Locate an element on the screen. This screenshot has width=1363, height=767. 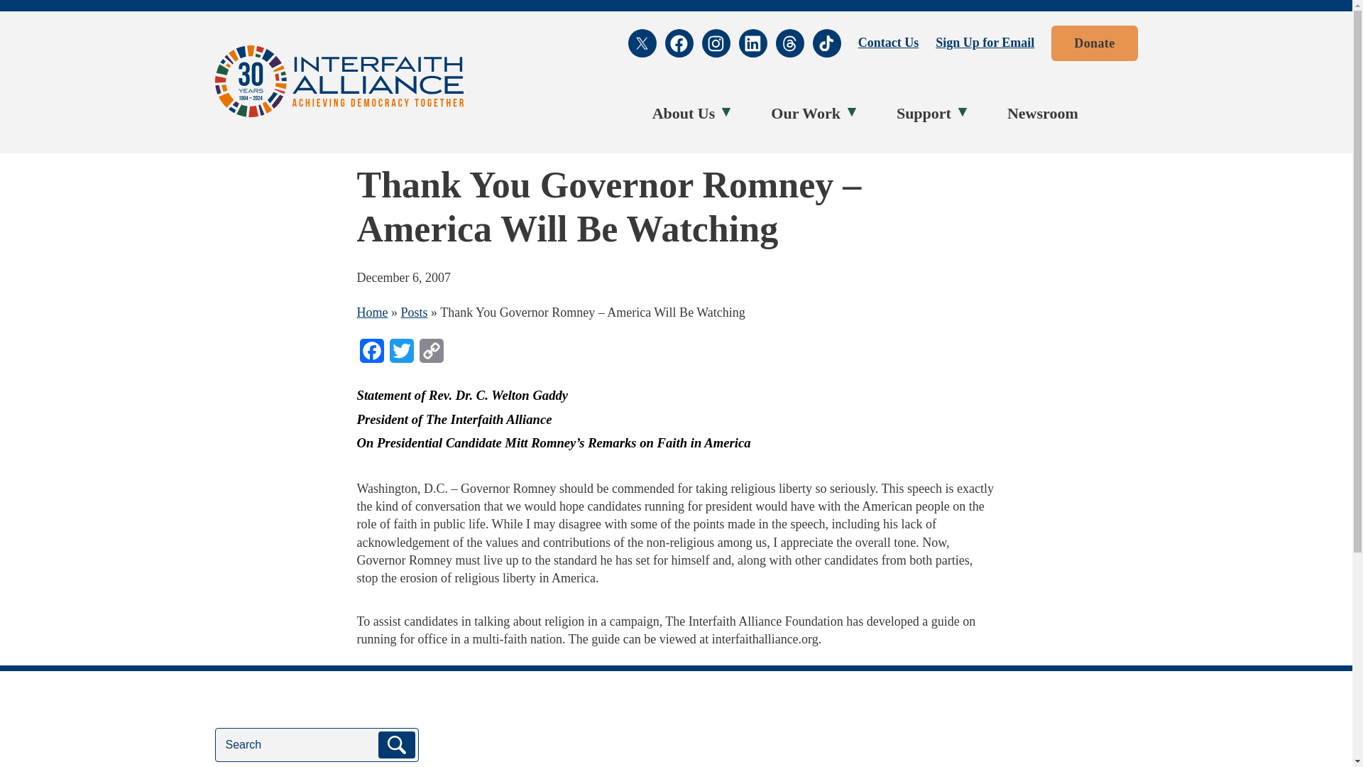
Instagram is located at coordinates (716, 43).